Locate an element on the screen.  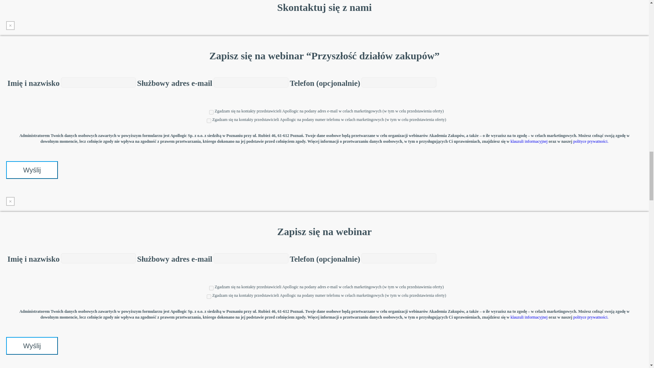
1 is located at coordinates (211, 112).